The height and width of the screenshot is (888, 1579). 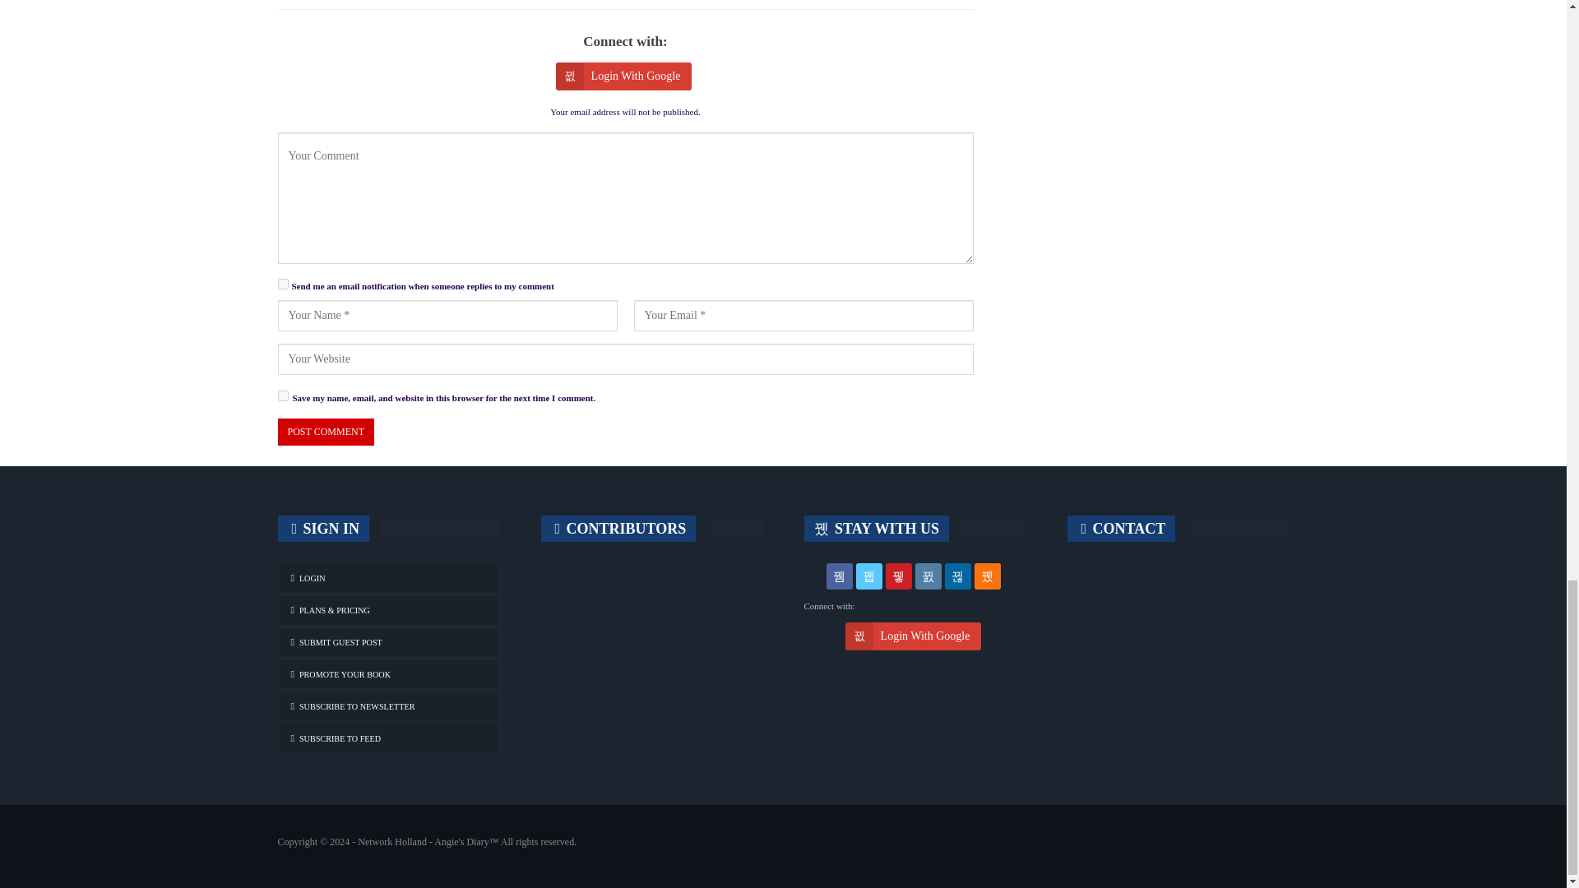 I want to click on Post Comment, so click(x=326, y=432).